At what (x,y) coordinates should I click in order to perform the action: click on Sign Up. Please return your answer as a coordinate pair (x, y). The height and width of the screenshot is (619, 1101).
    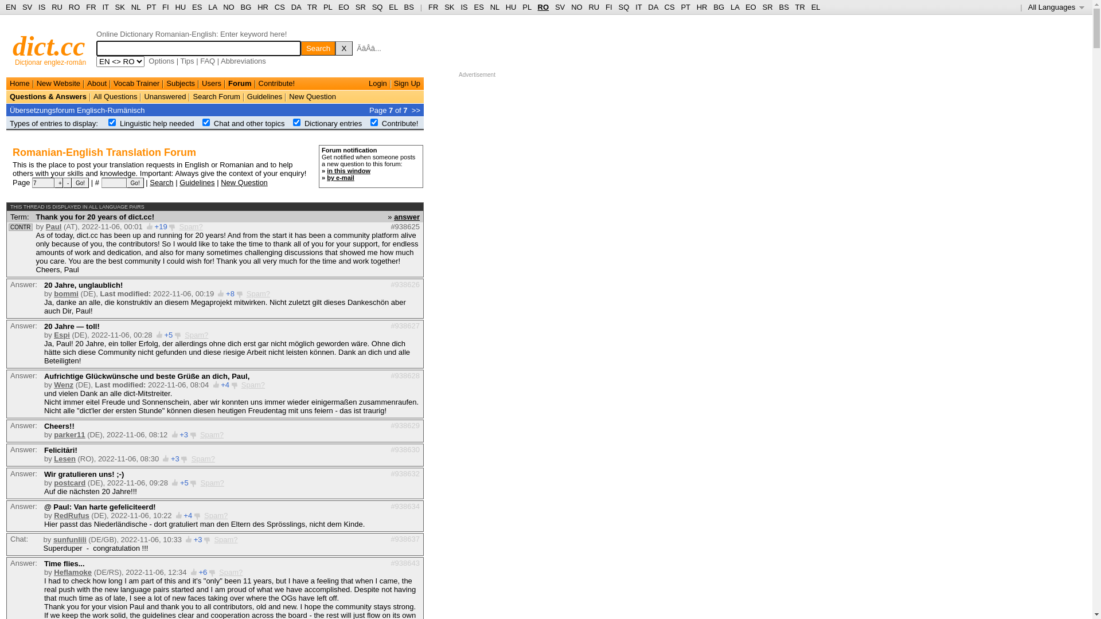
    Looking at the image, I should click on (407, 84).